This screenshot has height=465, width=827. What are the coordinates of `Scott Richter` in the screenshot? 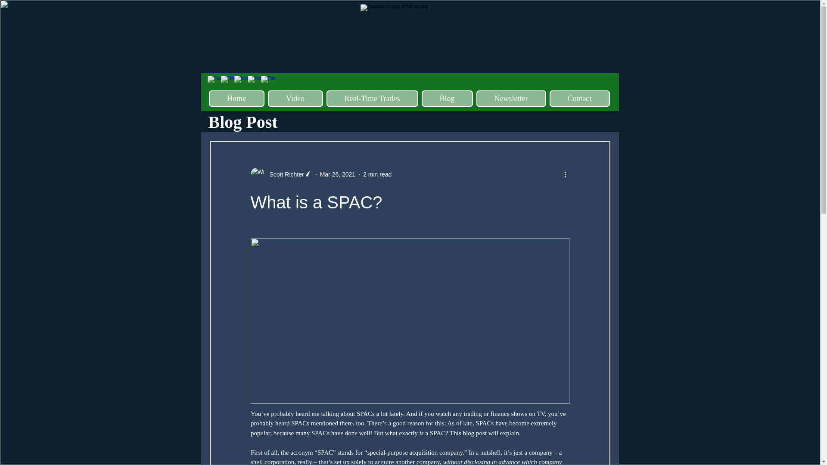 It's located at (284, 174).